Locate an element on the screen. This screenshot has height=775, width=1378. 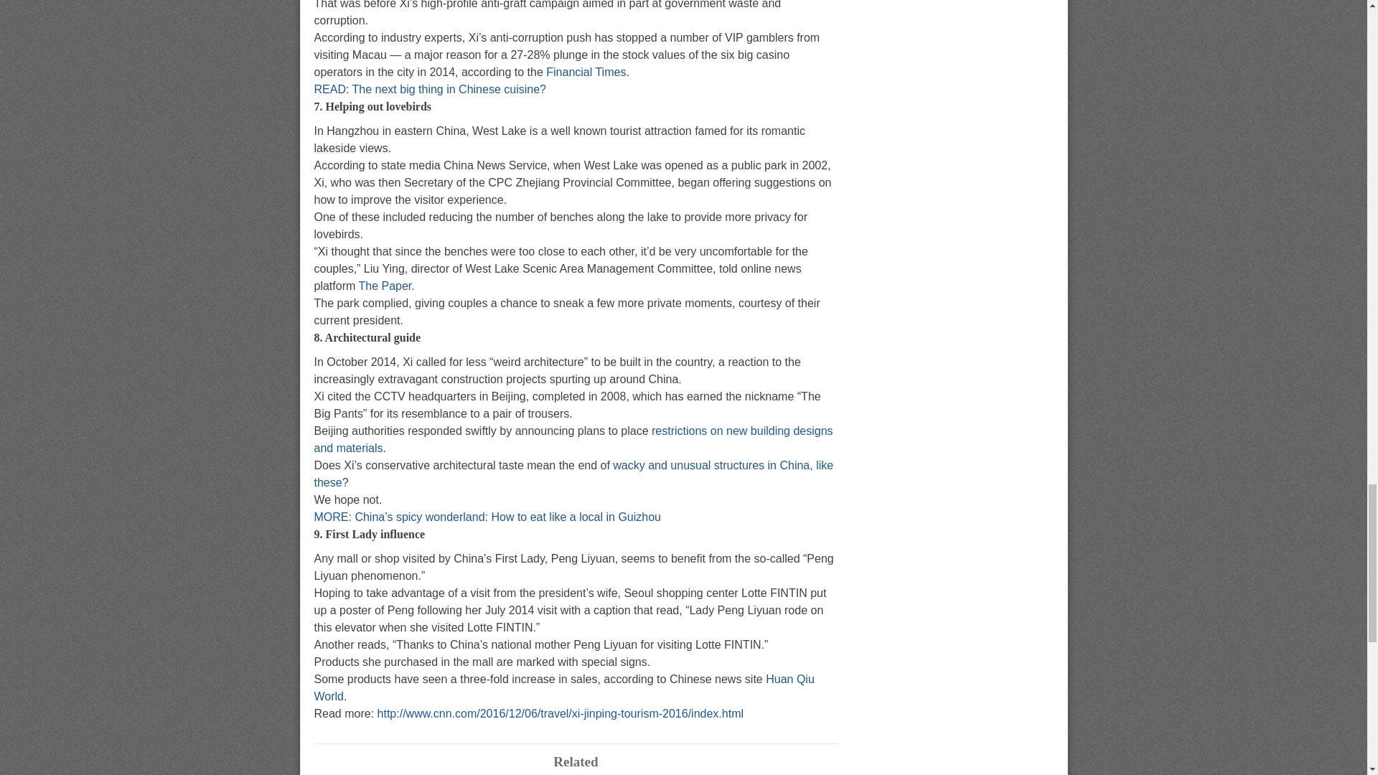
The Paper is located at coordinates (385, 286).